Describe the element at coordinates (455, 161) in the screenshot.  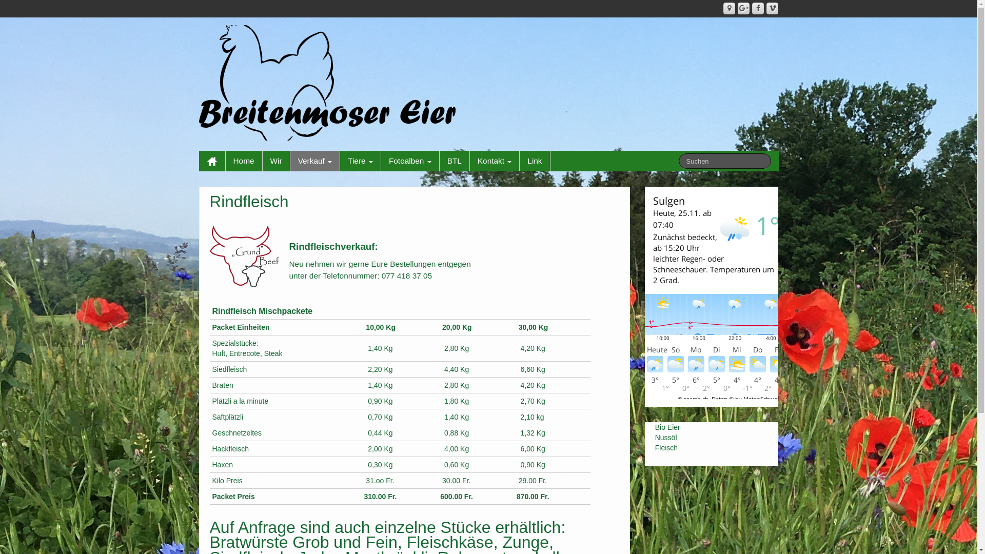
I see `BTL` at that location.